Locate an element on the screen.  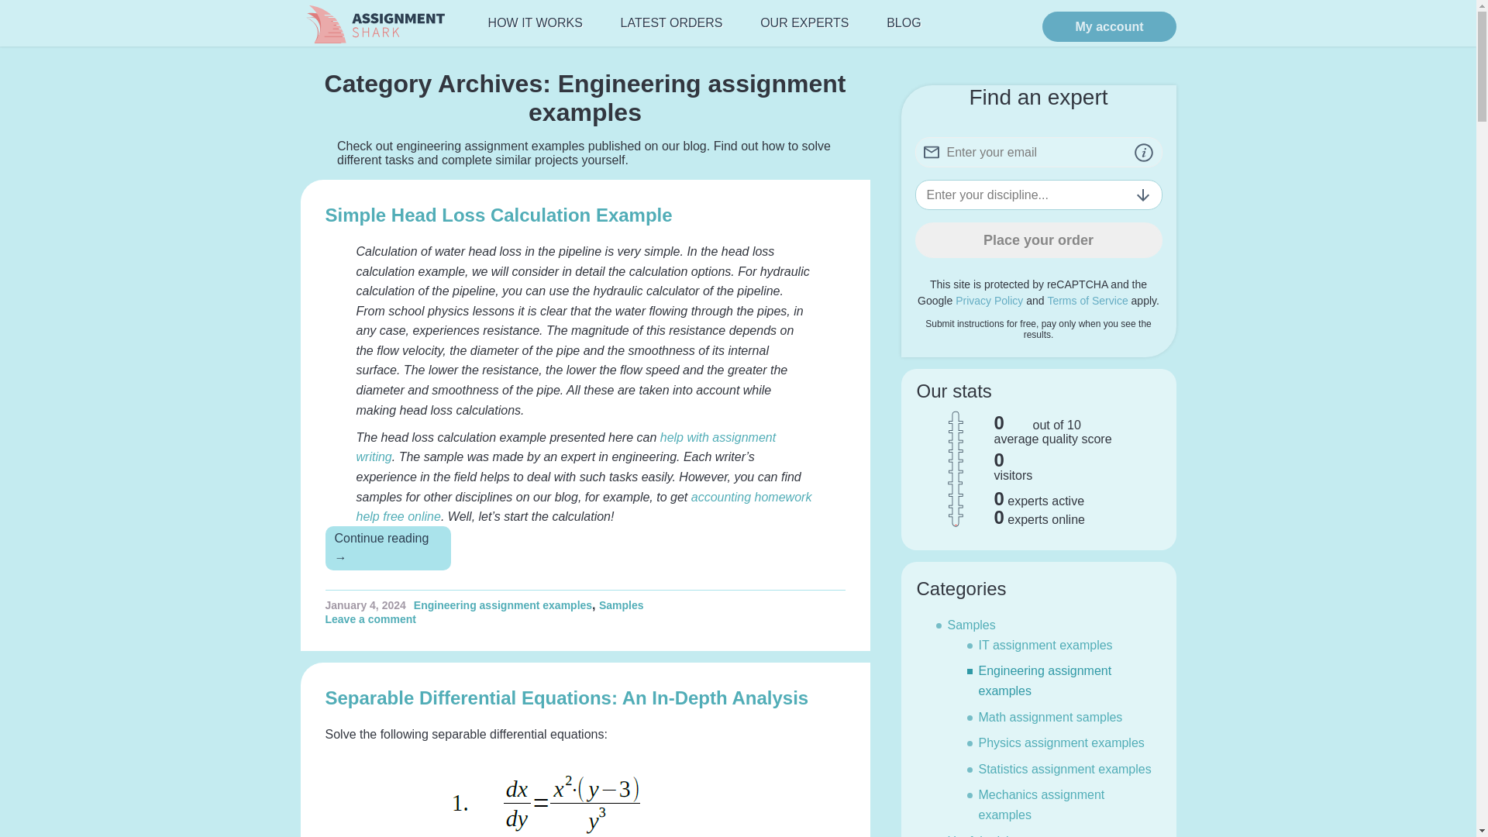
accounting homework help free online is located at coordinates (584, 507).